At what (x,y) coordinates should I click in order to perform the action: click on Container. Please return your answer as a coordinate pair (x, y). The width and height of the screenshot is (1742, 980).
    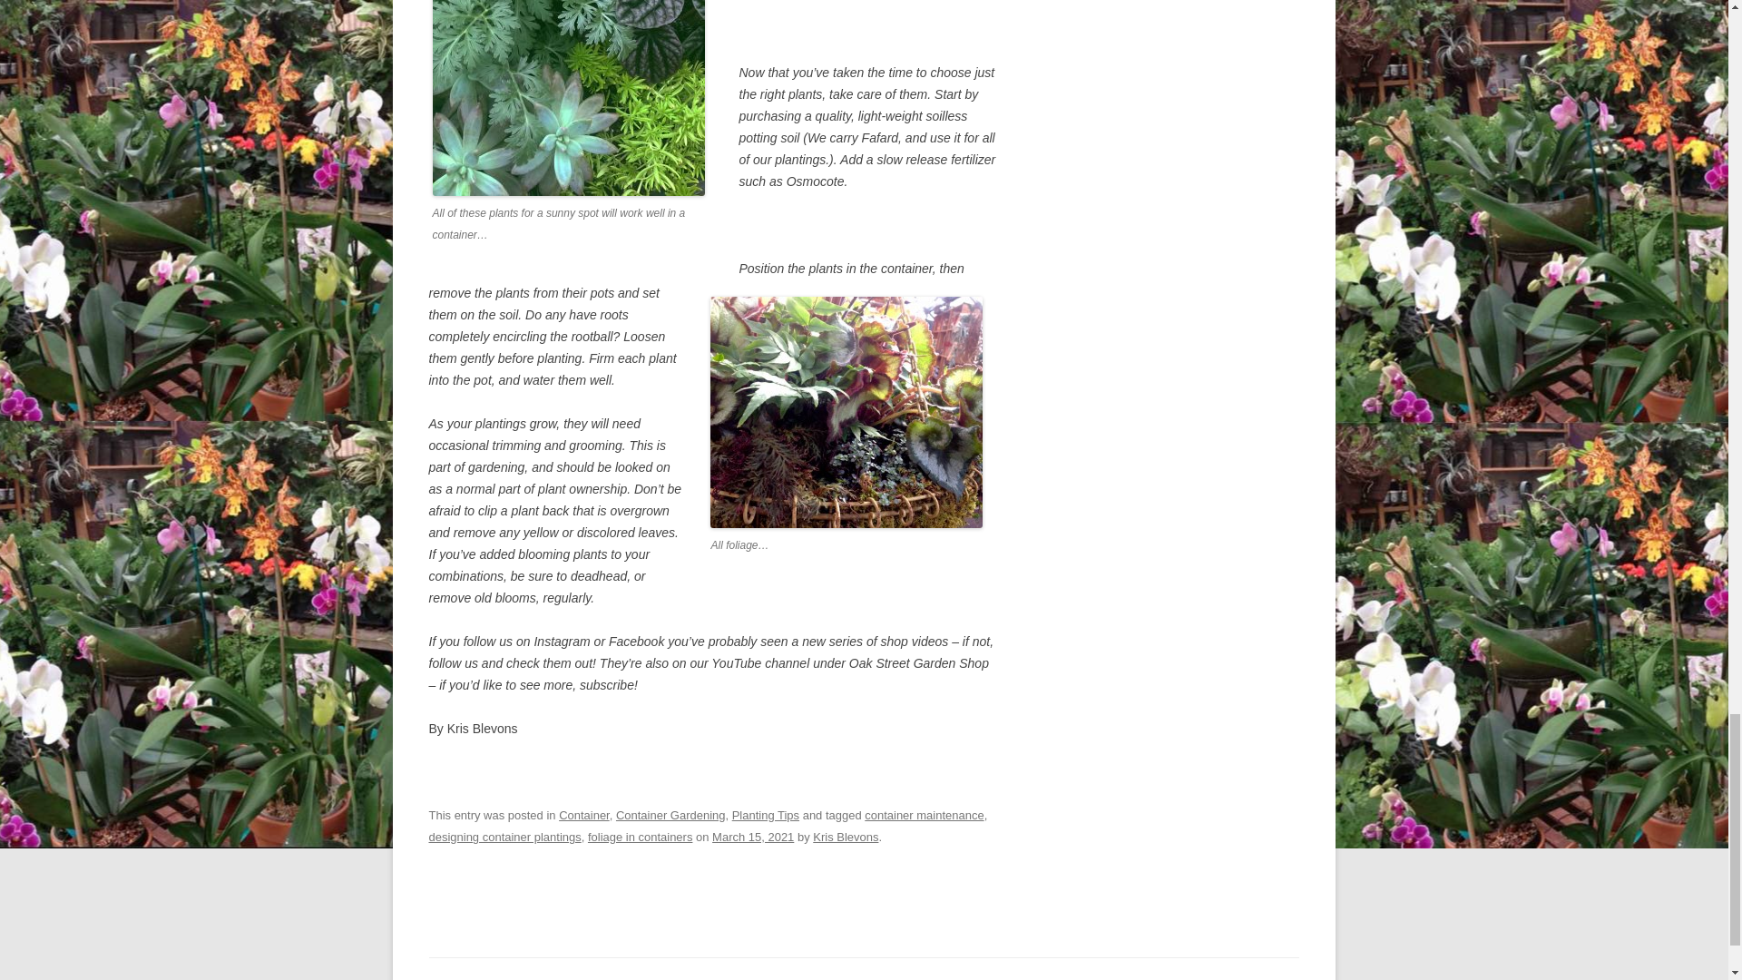
    Looking at the image, I should click on (584, 815).